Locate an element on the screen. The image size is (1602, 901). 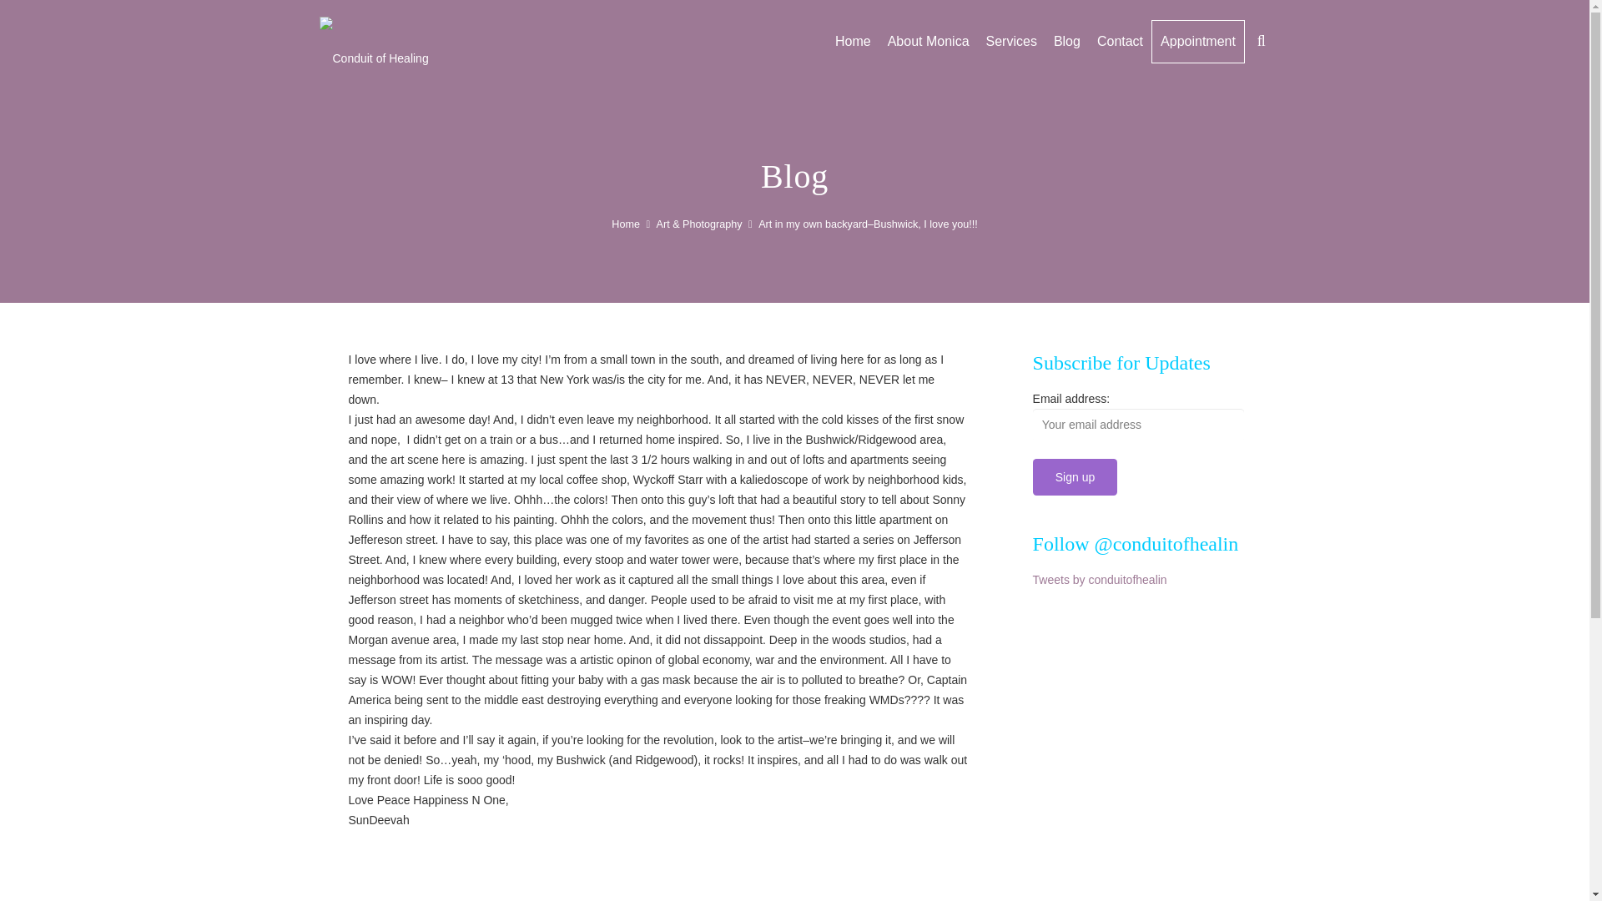
Sign up is located at coordinates (1076, 476).